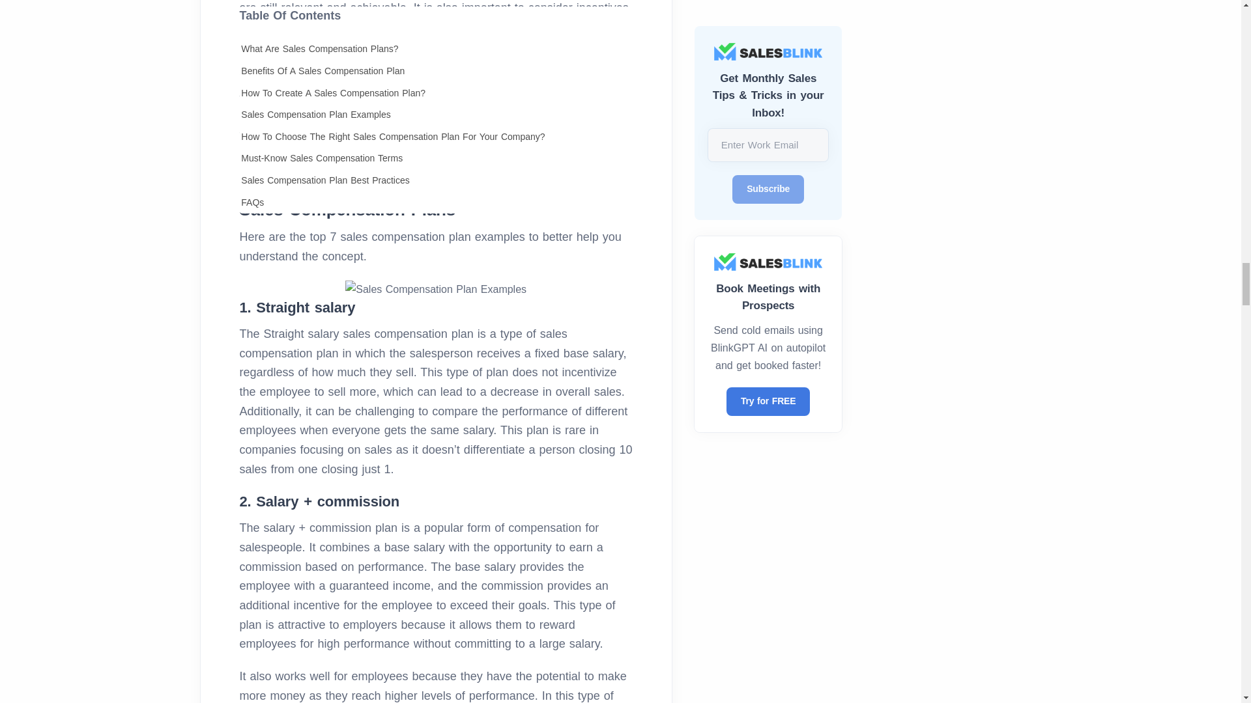 The height and width of the screenshot is (703, 1251). What do you see at coordinates (435, 289) in the screenshot?
I see `Sales Compensation Plan Examples` at bounding box center [435, 289].